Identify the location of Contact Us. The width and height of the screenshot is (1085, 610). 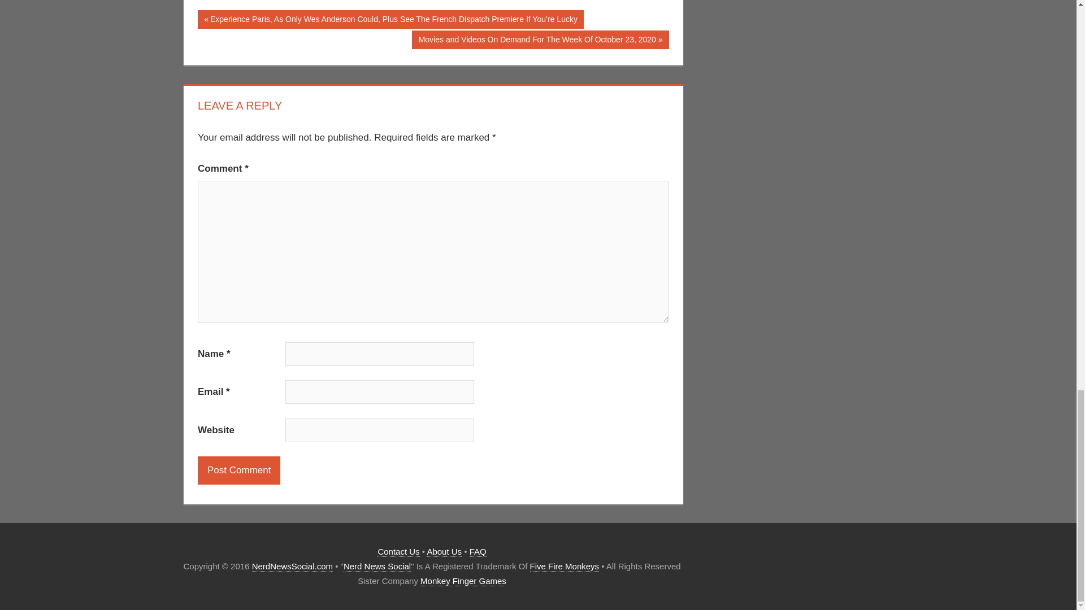
(398, 551).